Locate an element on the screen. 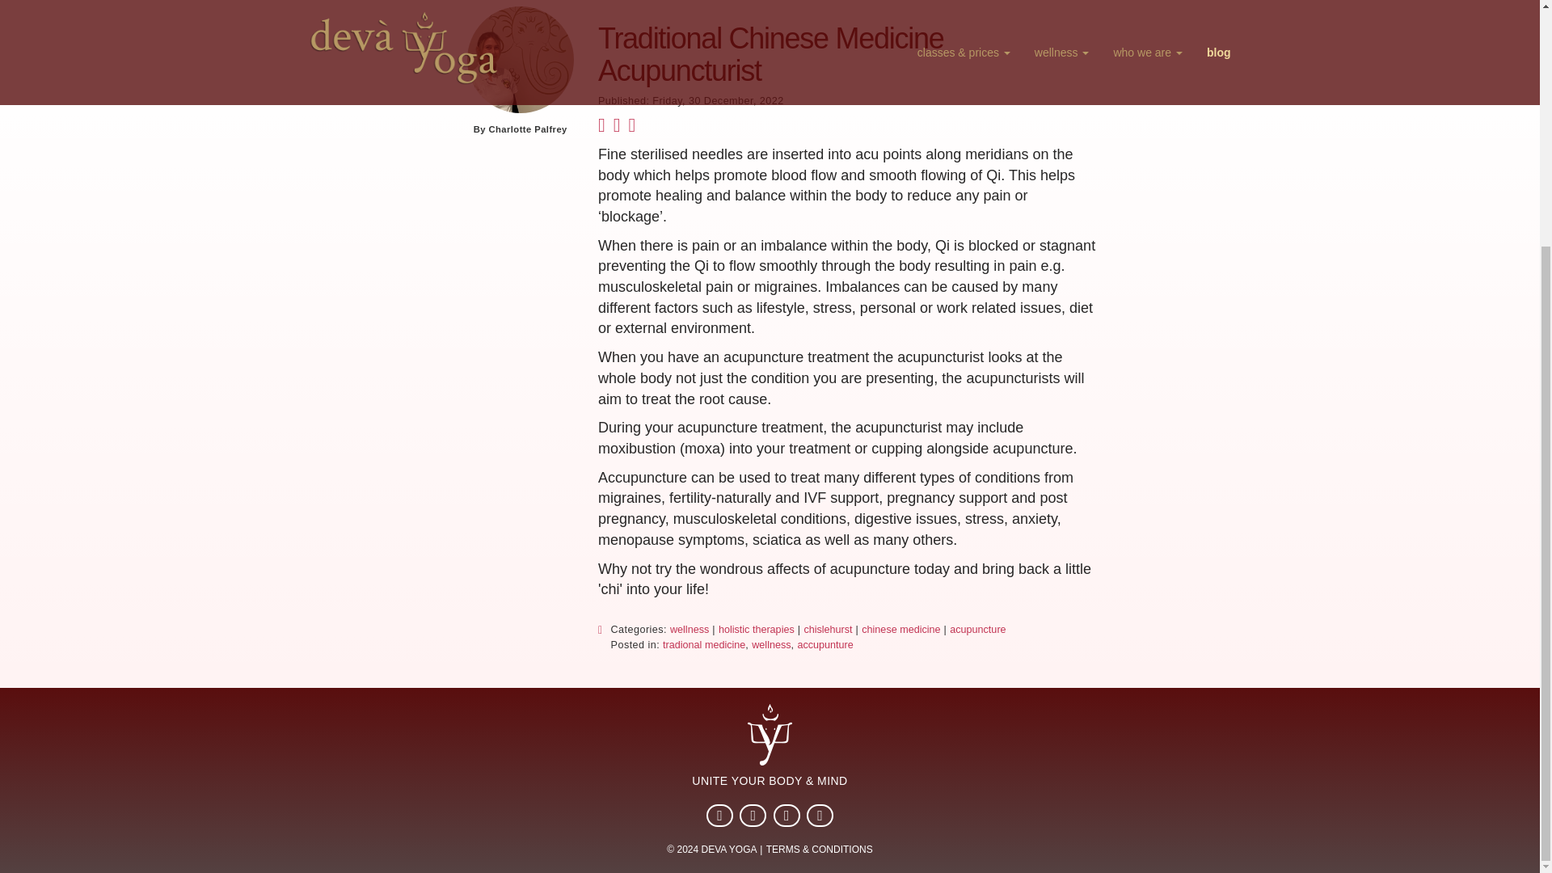 The width and height of the screenshot is (1552, 873). acupuncture is located at coordinates (978, 630).